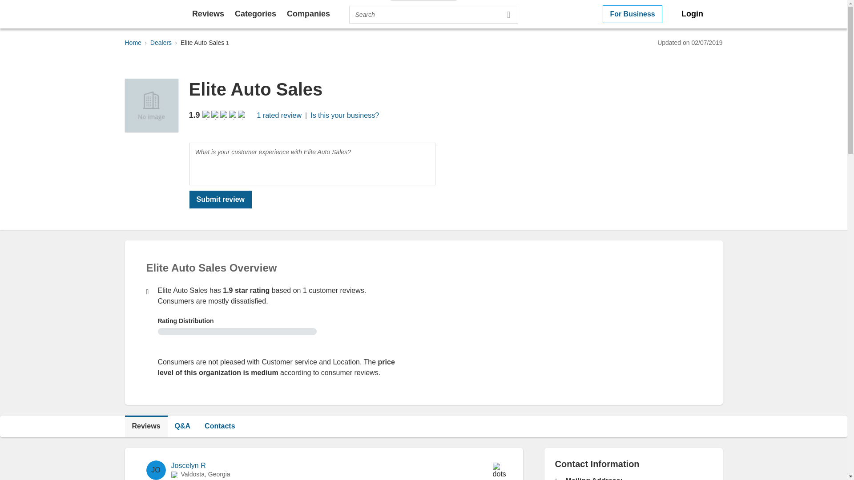 This screenshot has width=854, height=480. Describe the element at coordinates (221, 199) in the screenshot. I see `Submit review` at that location.